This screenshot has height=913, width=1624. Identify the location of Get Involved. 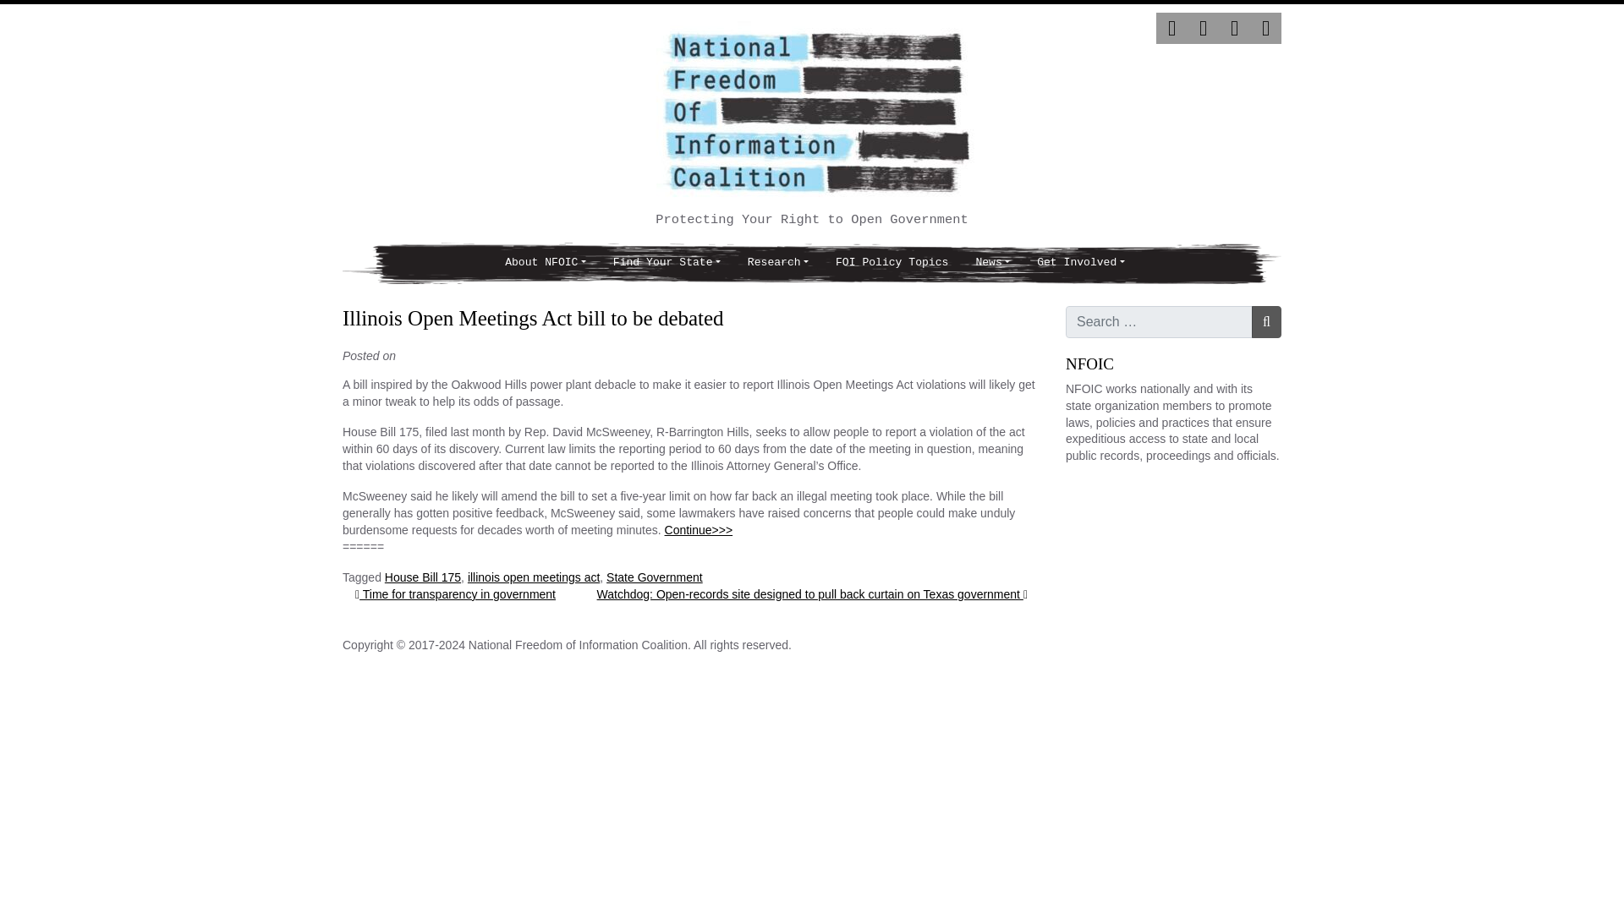
(1080, 263).